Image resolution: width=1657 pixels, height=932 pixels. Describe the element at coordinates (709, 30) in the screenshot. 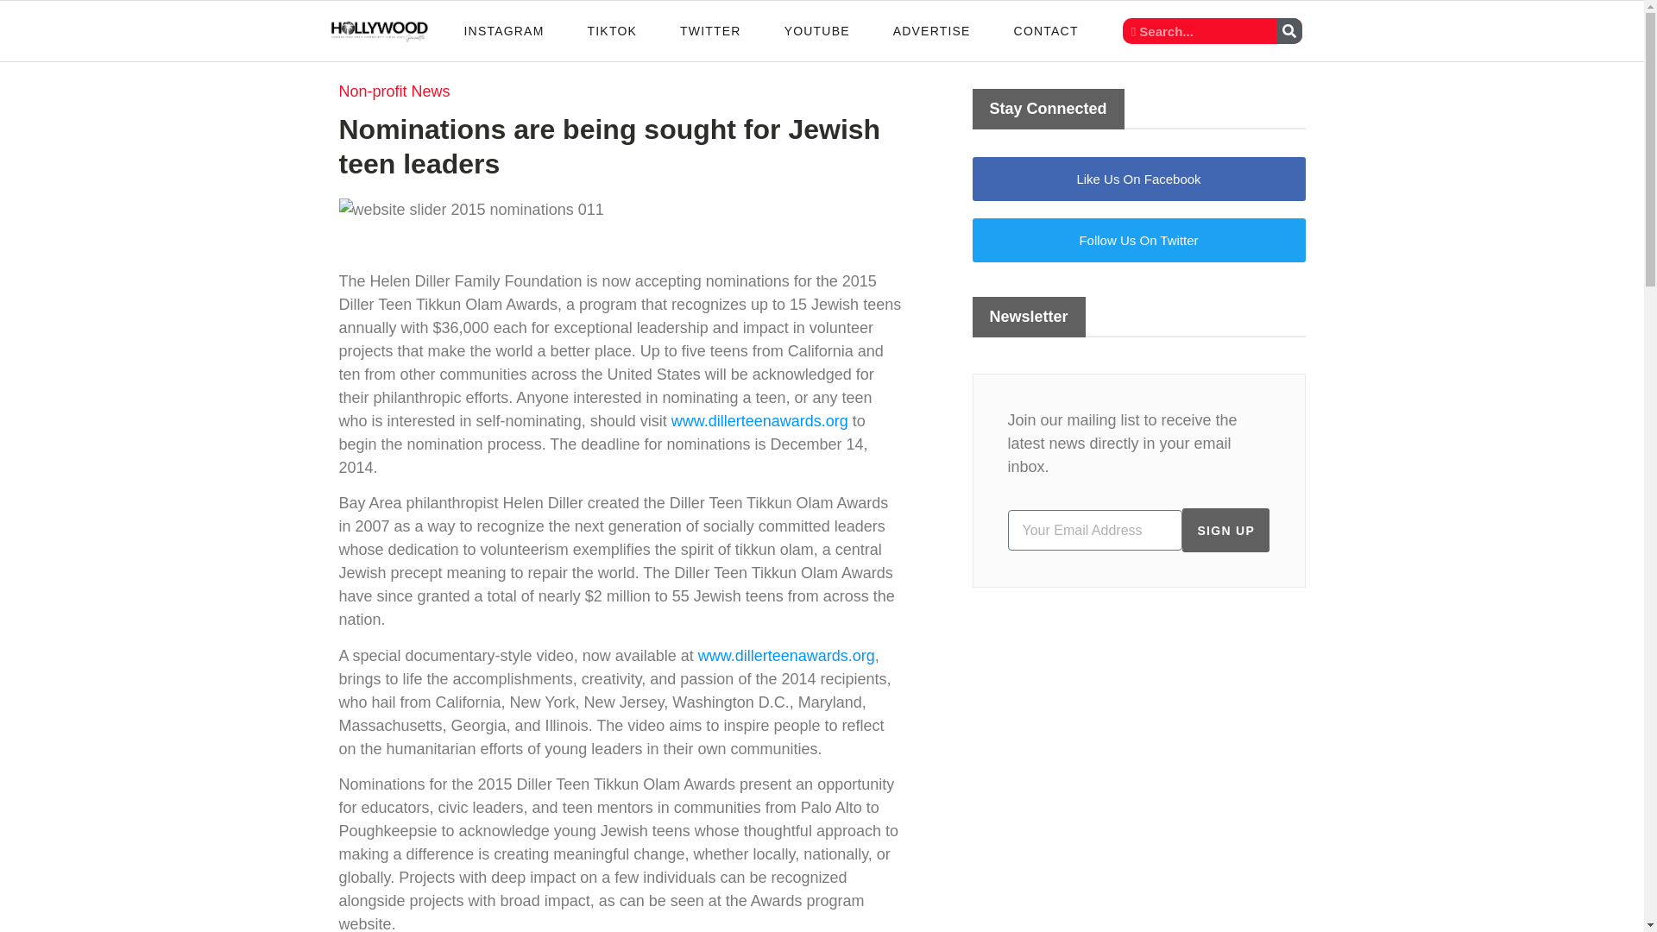

I see `TWITTER` at that location.